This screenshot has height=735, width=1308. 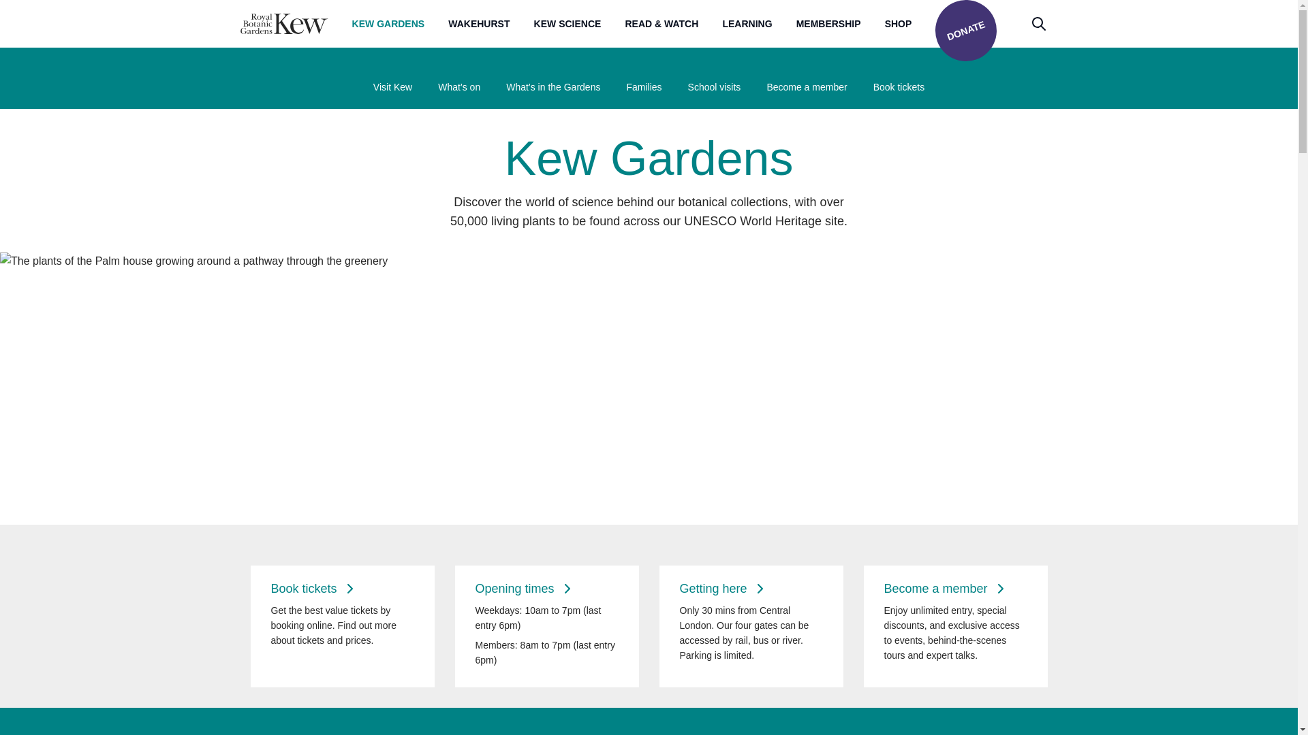 I want to click on LEARNING, so click(x=747, y=23).